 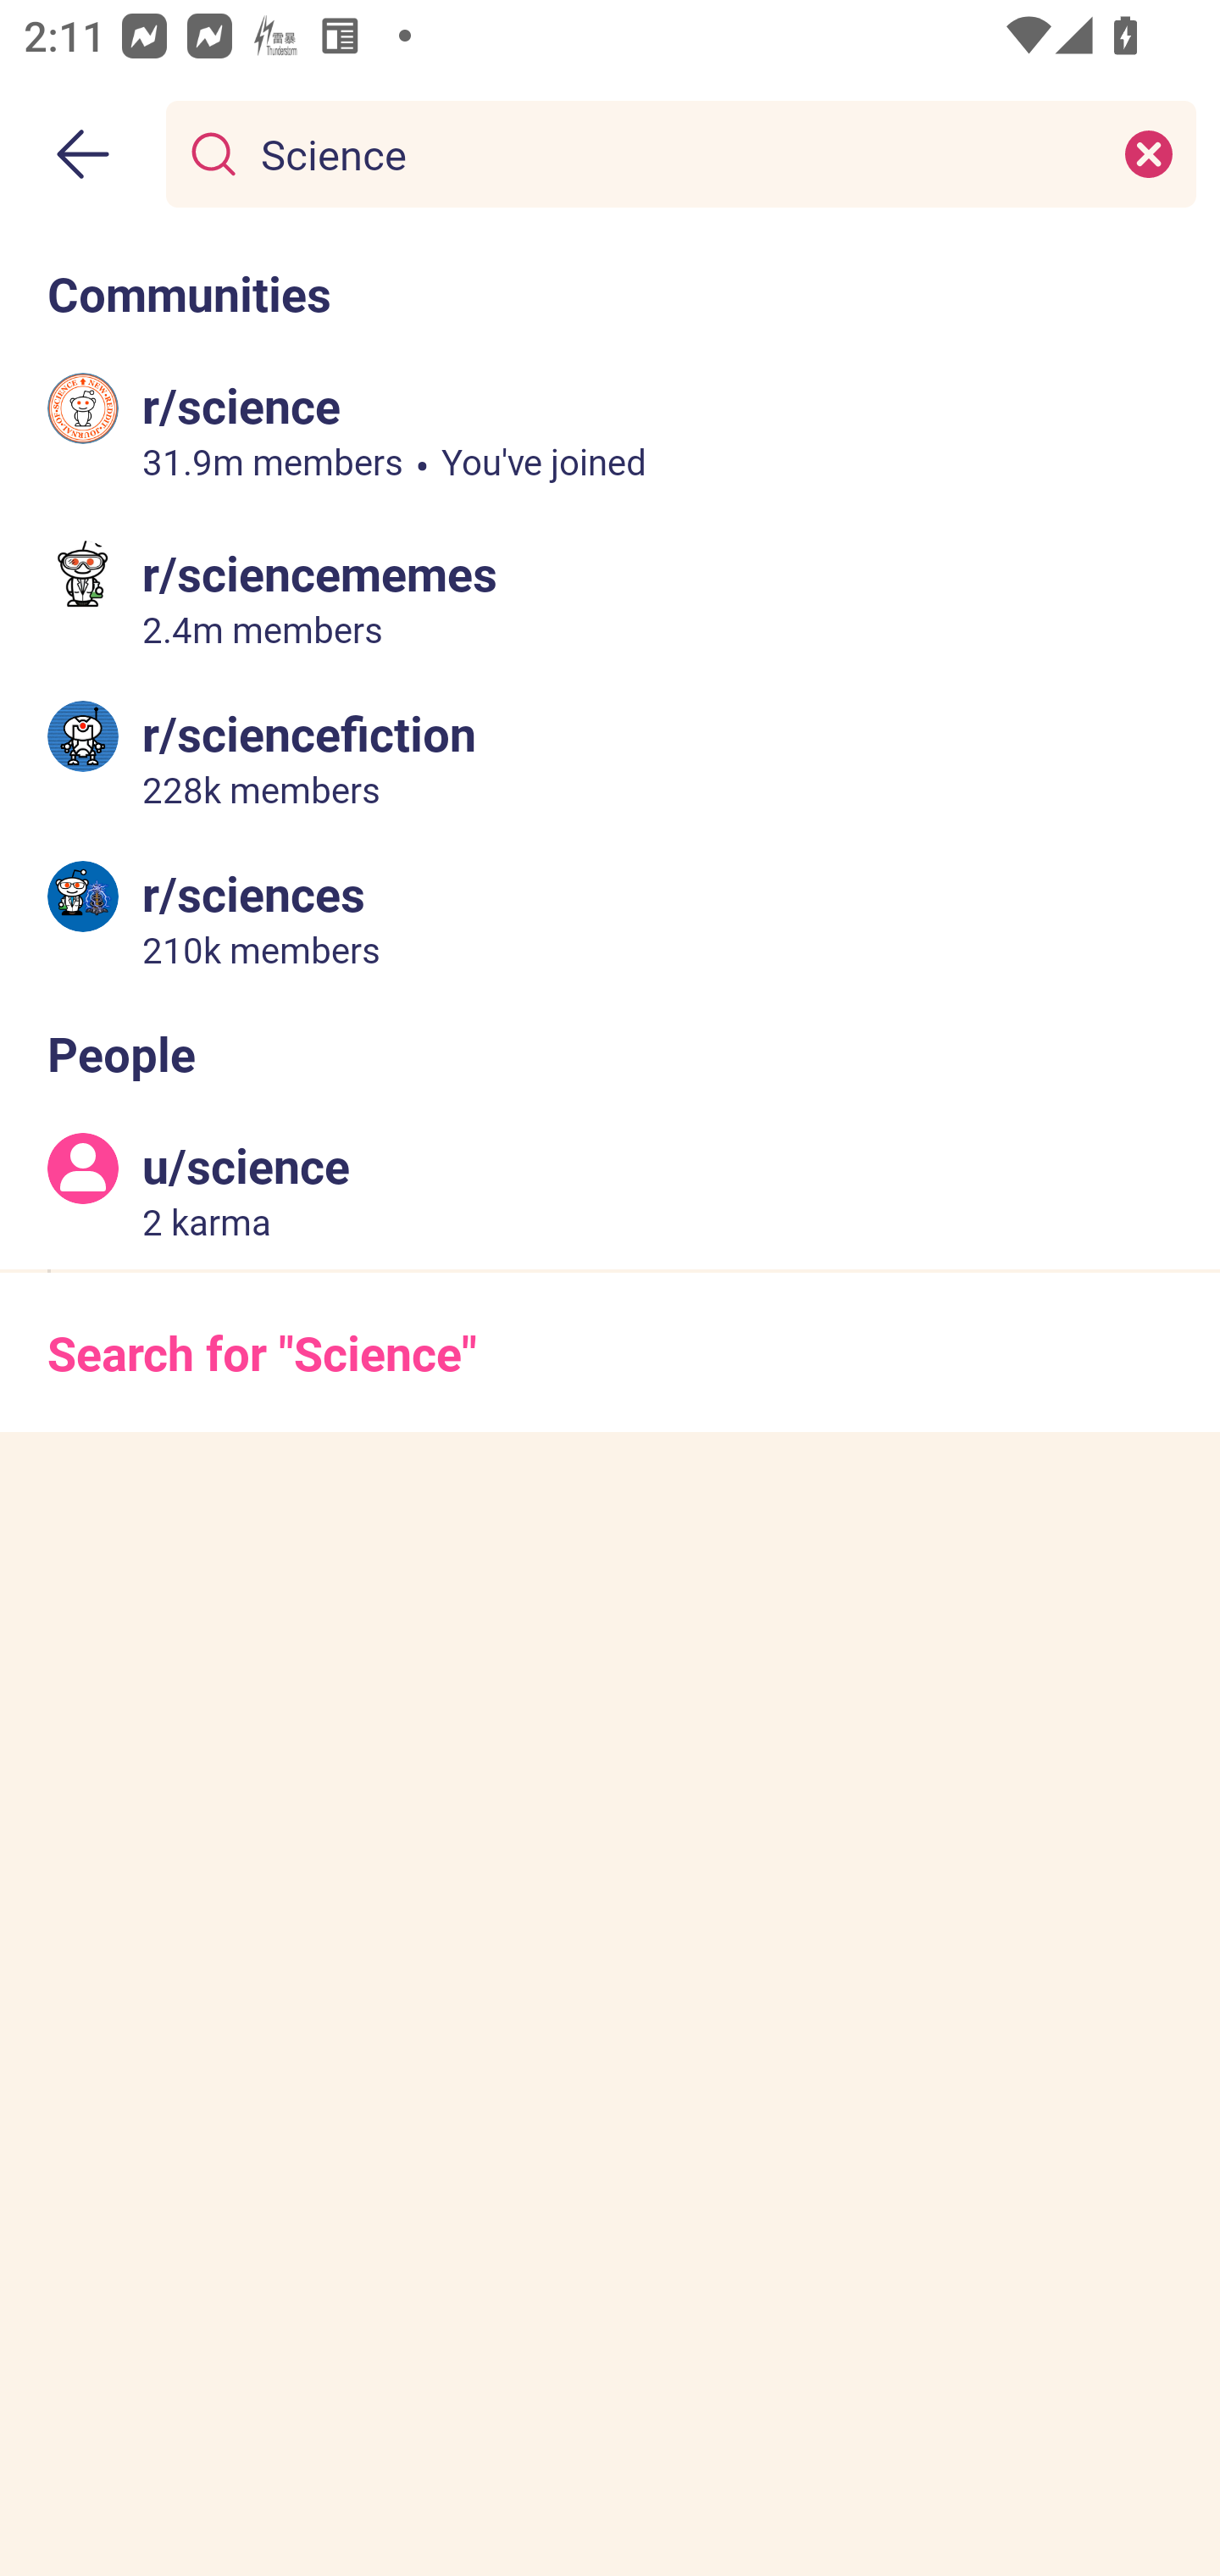 I want to click on r/sciences 210k members 210 thousand members, so click(x=610, y=917).